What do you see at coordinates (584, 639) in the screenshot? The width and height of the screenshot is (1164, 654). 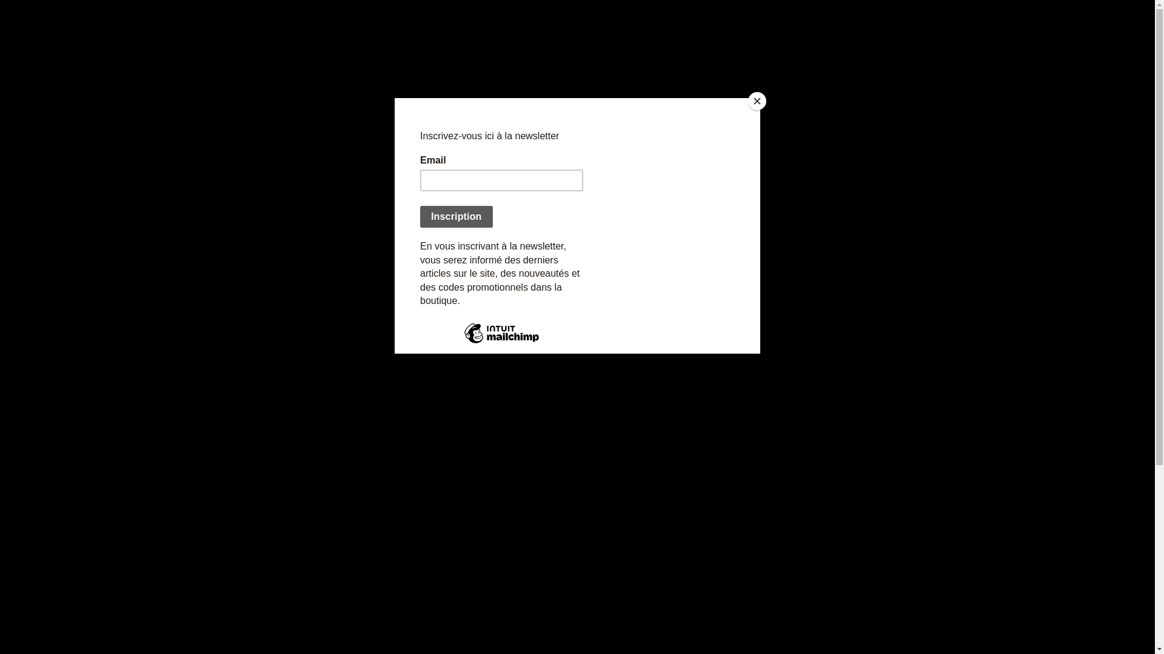 I see `COURS` at bounding box center [584, 639].